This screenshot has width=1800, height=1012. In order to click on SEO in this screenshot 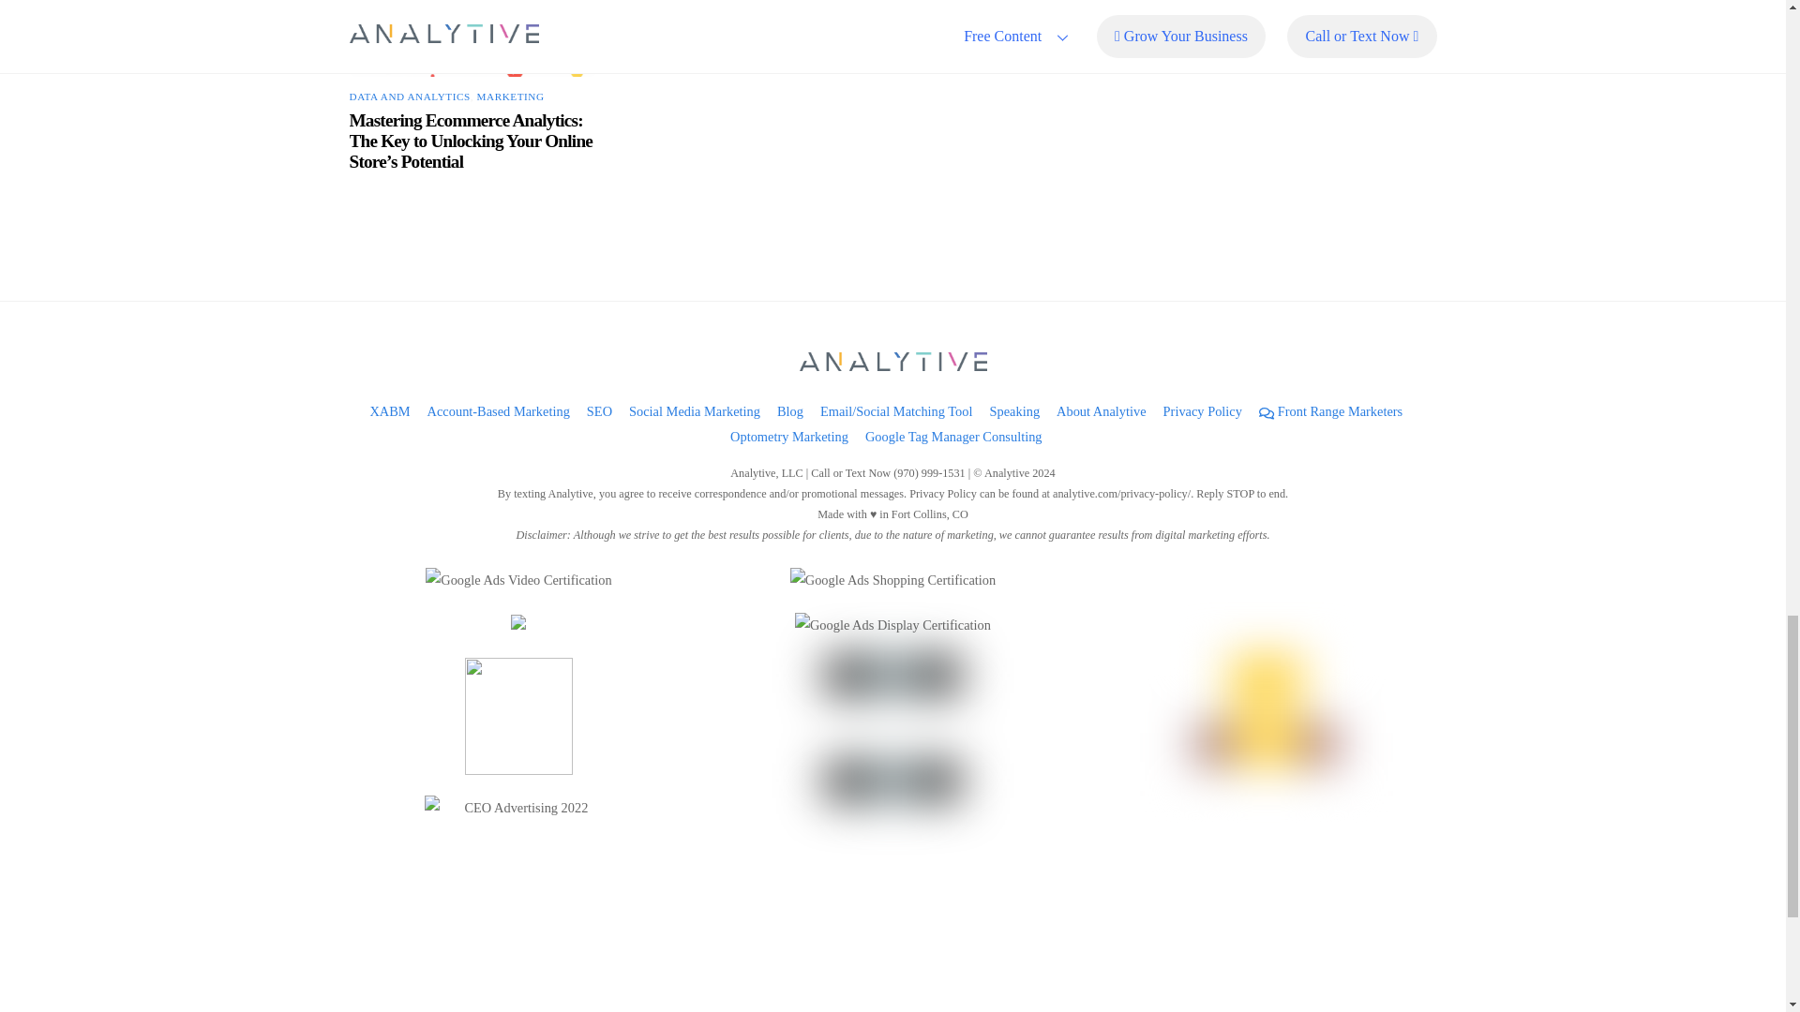, I will do `click(598, 410)`.